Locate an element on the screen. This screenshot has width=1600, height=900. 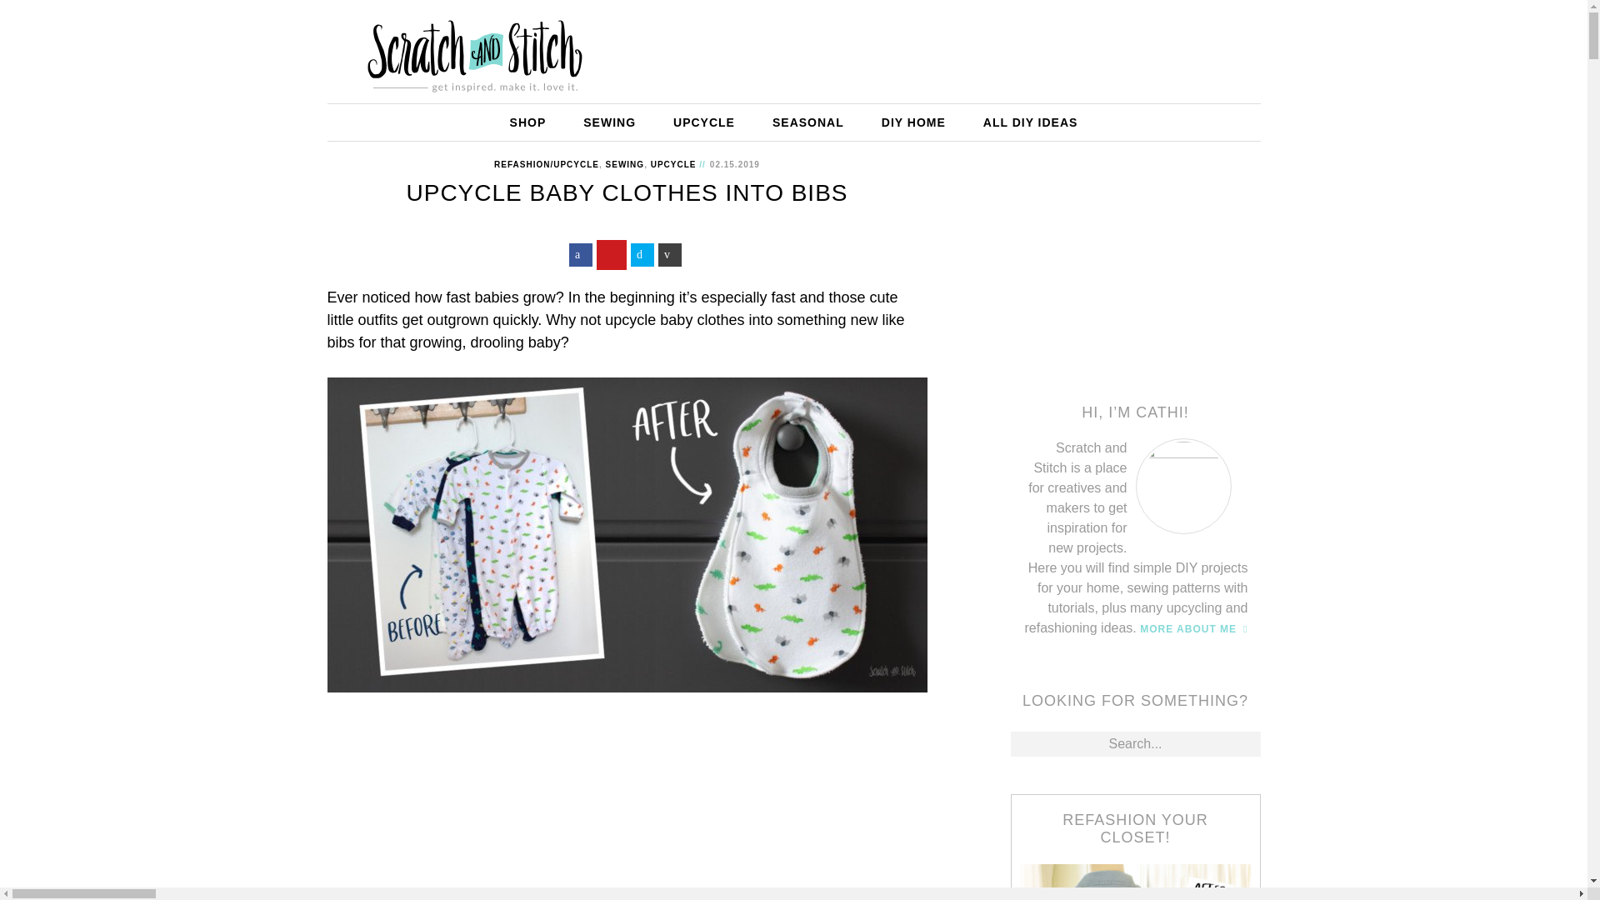
Scratch and Stitch is located at coordinates (473, 45).